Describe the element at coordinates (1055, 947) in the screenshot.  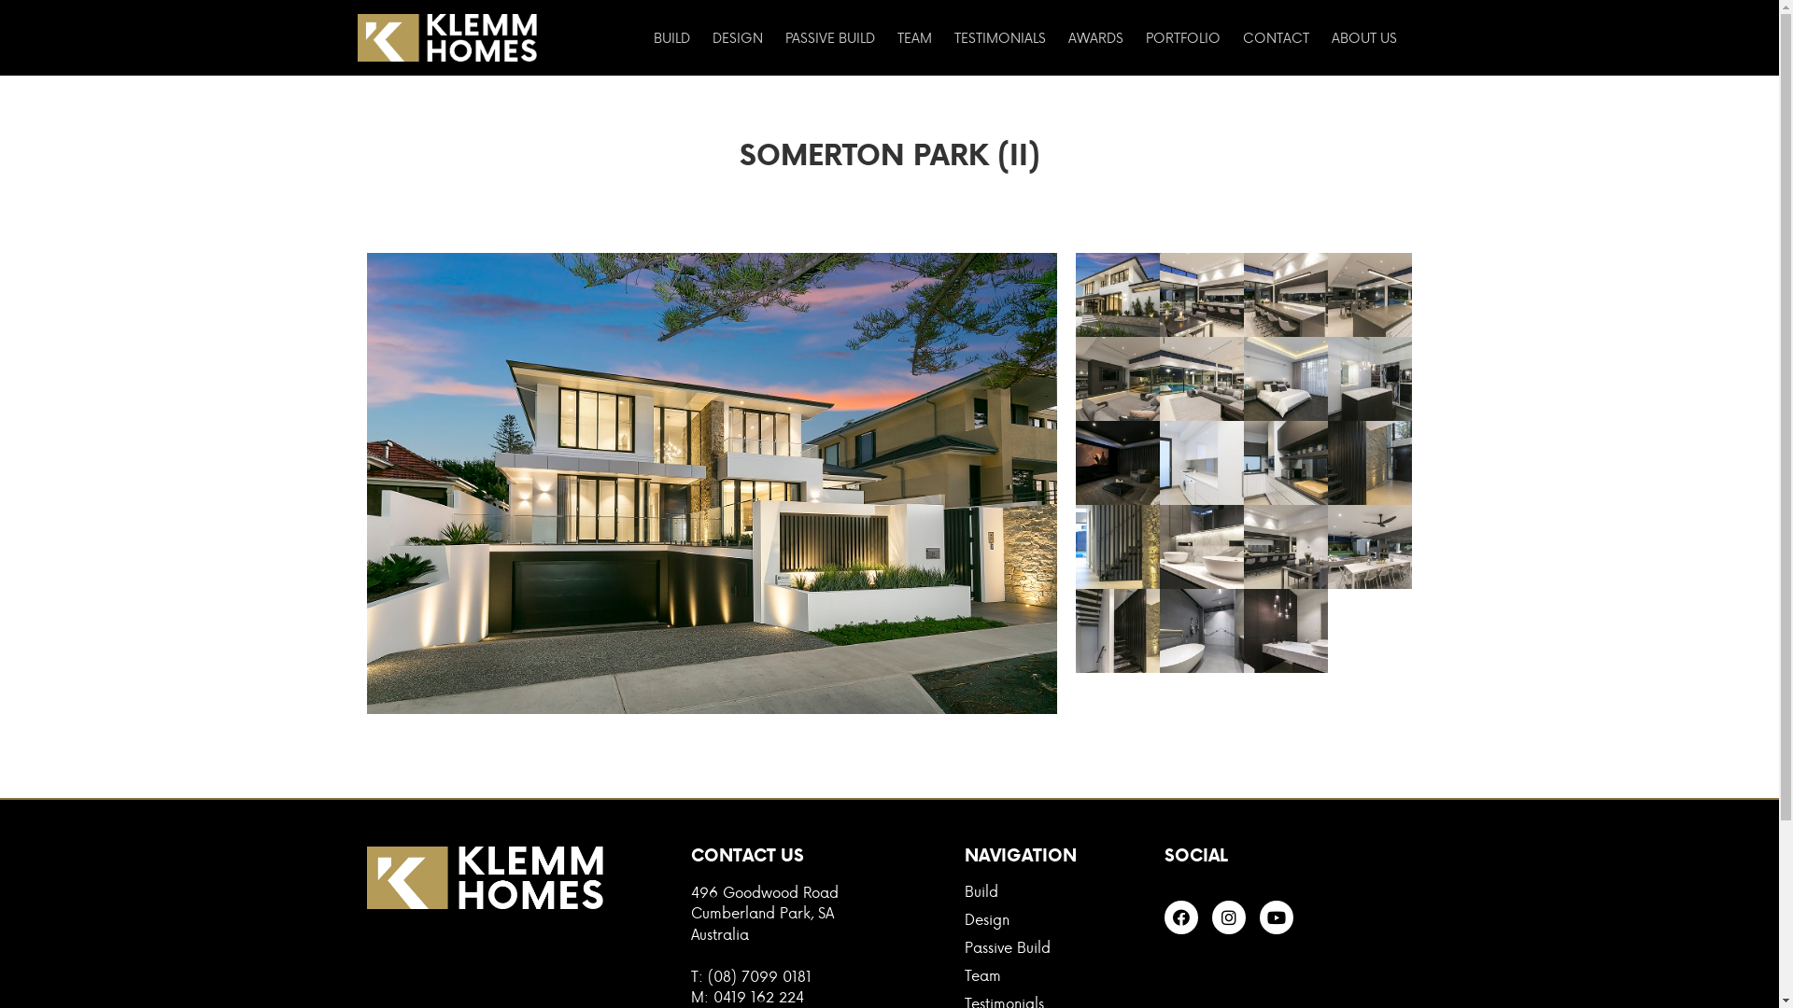
I see `Passive Build` at that location.